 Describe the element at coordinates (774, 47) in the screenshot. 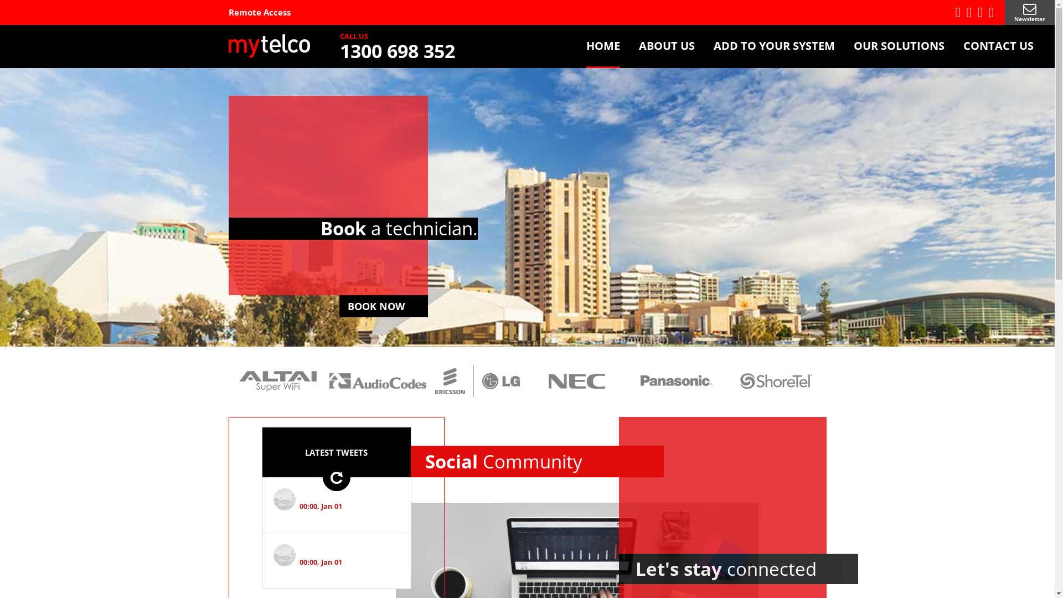

I see `ADD TO YOUR SYSTEM` at that location.